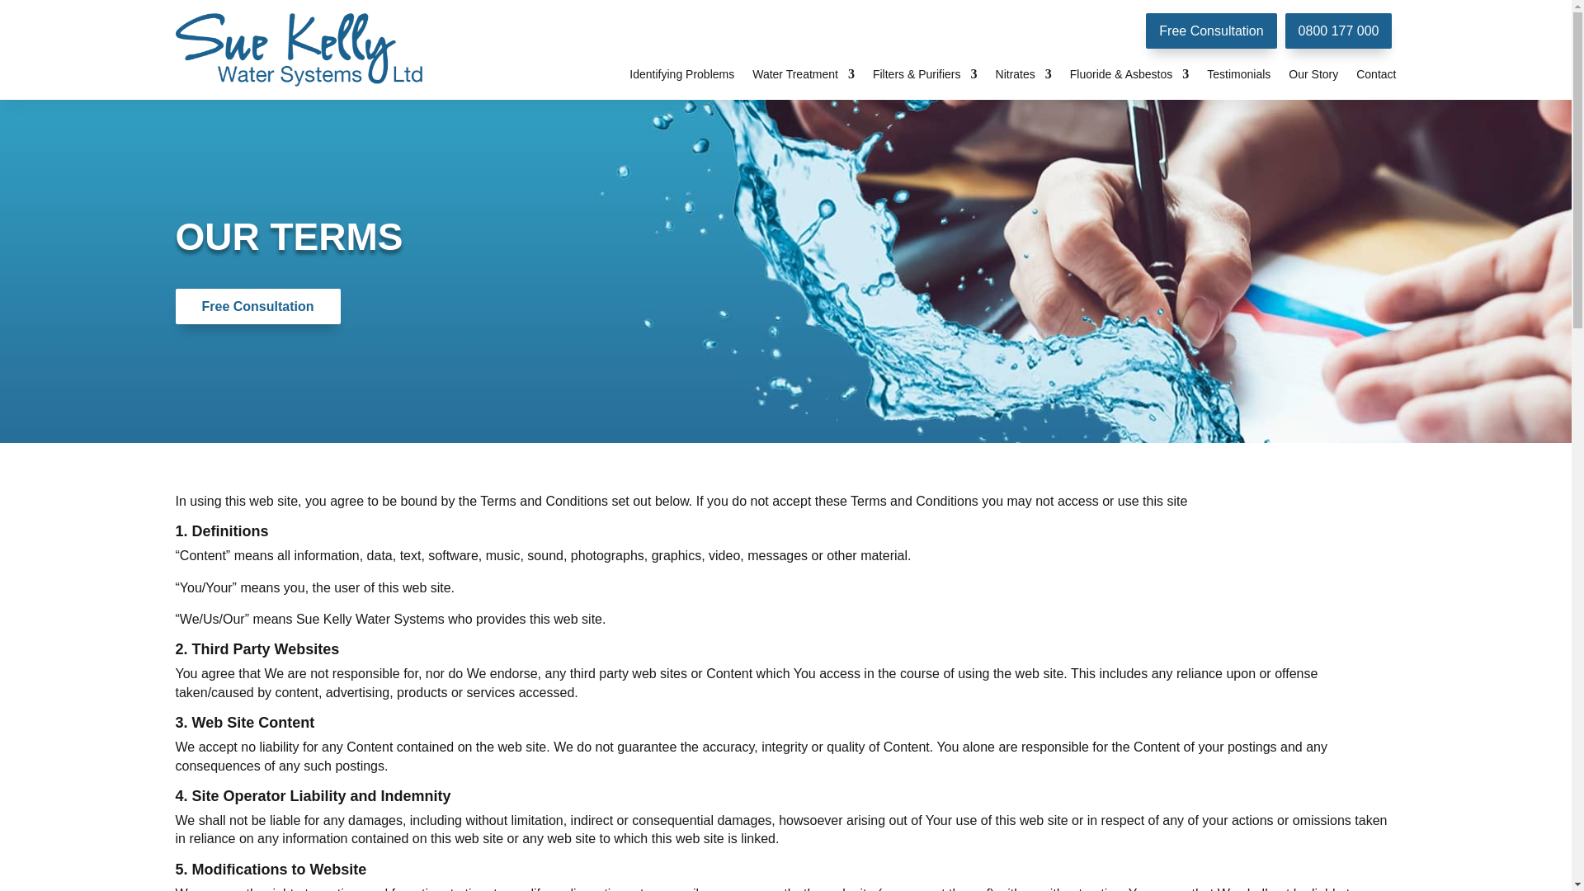 The image size is (1584, 891). What do you see at coordinates (1338, 31) in the screenshot?
I see `Water Treatment` at bounding box center [1338, 31].